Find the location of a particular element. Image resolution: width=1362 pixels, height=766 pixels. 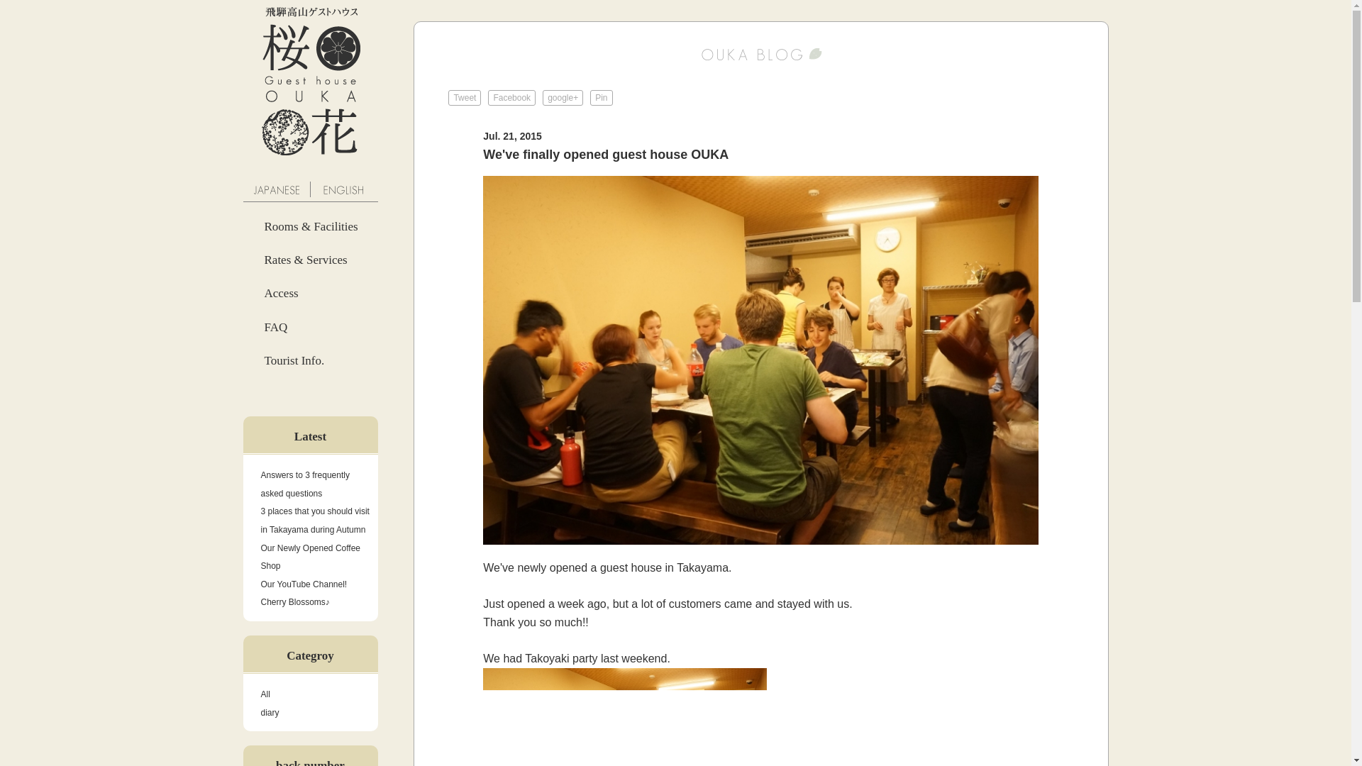

Our Newly Opened Coffee Shop is located at coordinates (311, 557).